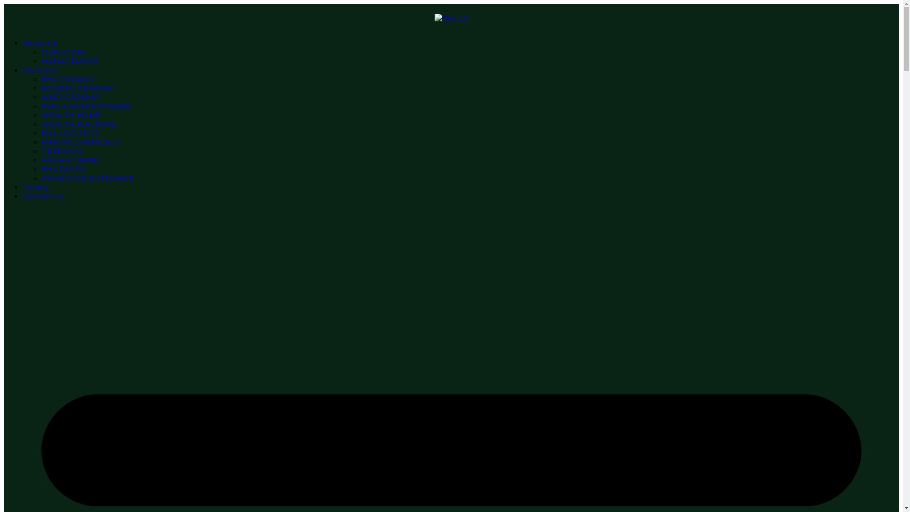 The height and width of the screenshot is (512, 910). I want to click on BHL CERAMIC, so click(68, 80).